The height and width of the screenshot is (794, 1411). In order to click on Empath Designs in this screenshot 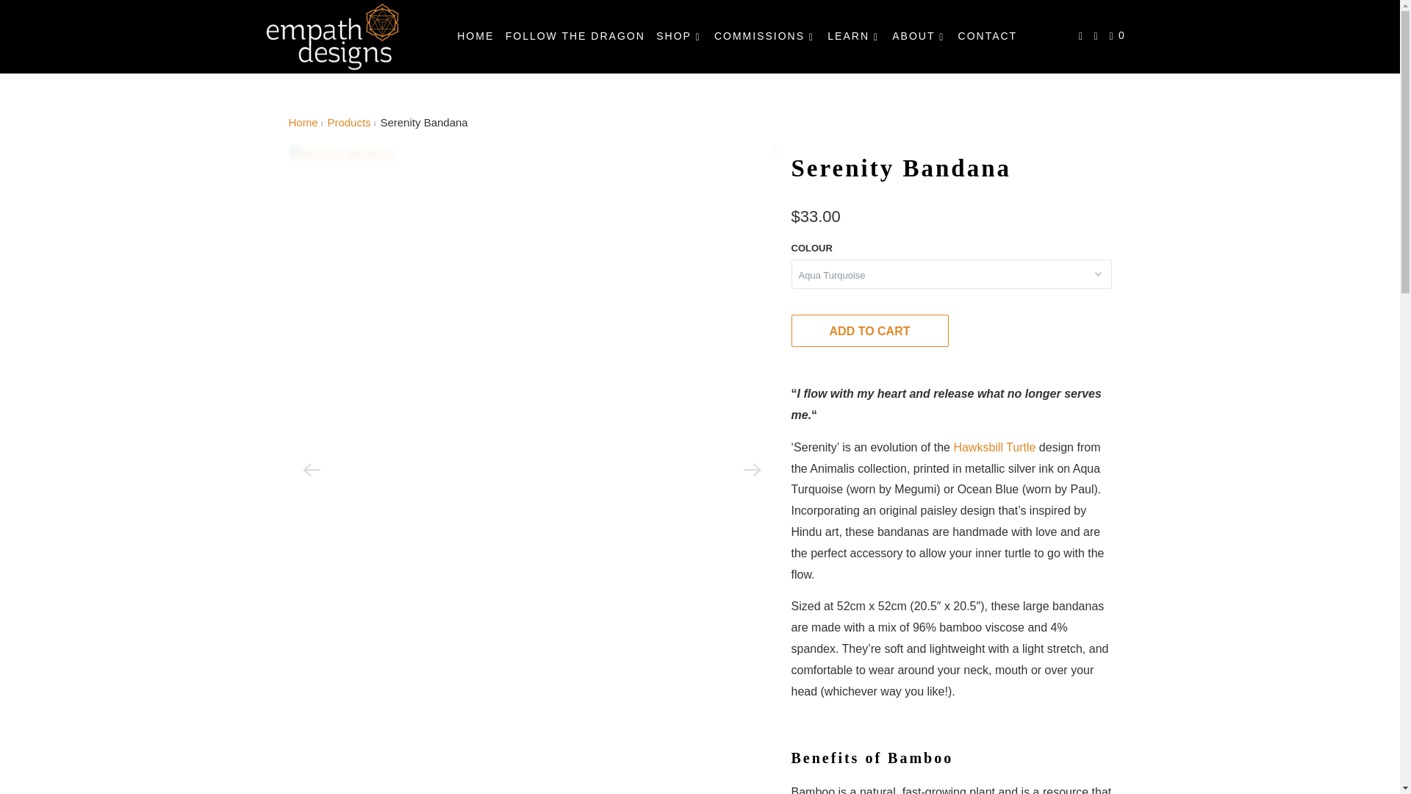, I will do `click(332, 37)`.